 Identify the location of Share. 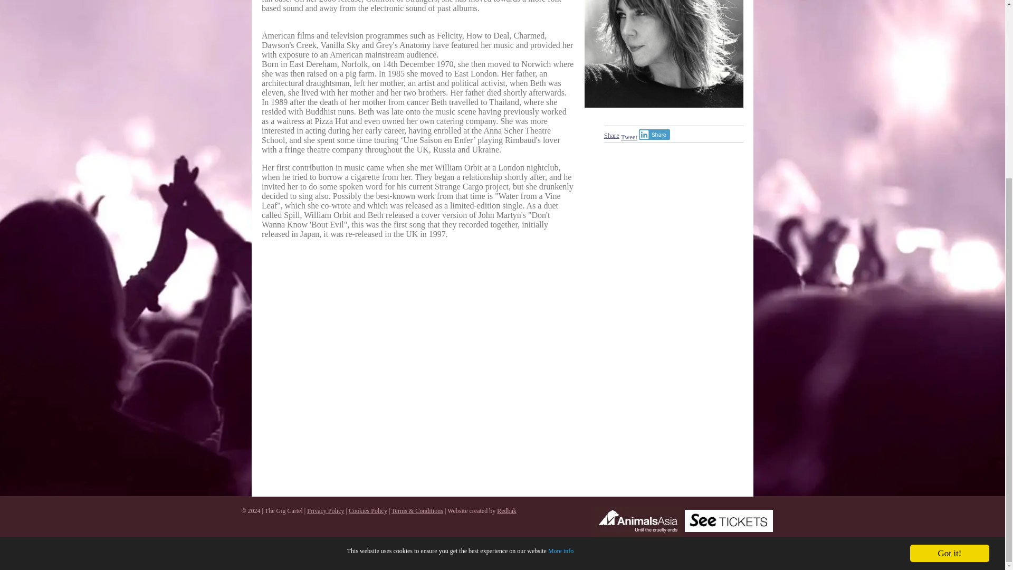
(611, 135).